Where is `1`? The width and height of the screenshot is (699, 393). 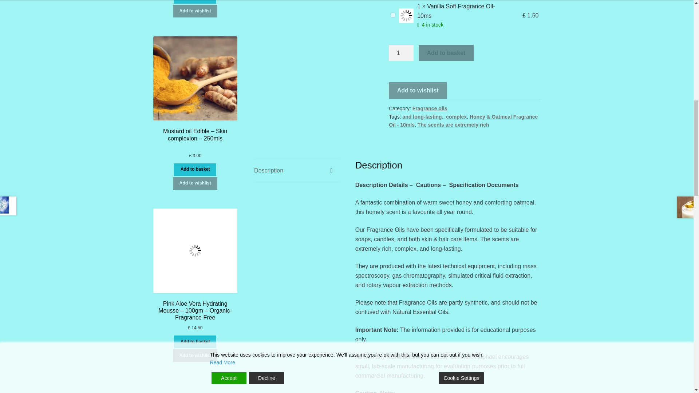 1 is located at coordinates (401, 53).